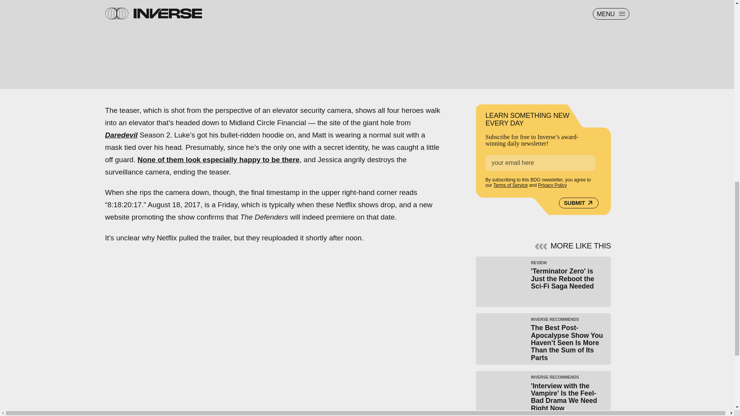  I want to click on Terms of Service, so click(510, 185).